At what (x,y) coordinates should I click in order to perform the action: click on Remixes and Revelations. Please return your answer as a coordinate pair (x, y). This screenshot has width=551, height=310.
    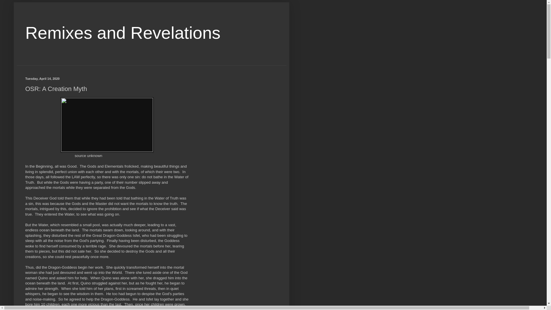
    Looking at the image, I should click on (123, 33).